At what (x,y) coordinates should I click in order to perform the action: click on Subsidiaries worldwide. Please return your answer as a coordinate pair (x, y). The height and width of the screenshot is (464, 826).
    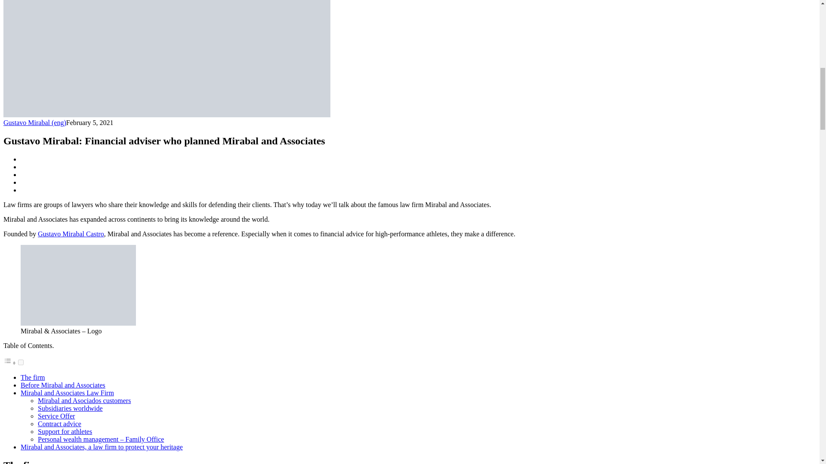
    Looking at the image, I should click on (70, 408).